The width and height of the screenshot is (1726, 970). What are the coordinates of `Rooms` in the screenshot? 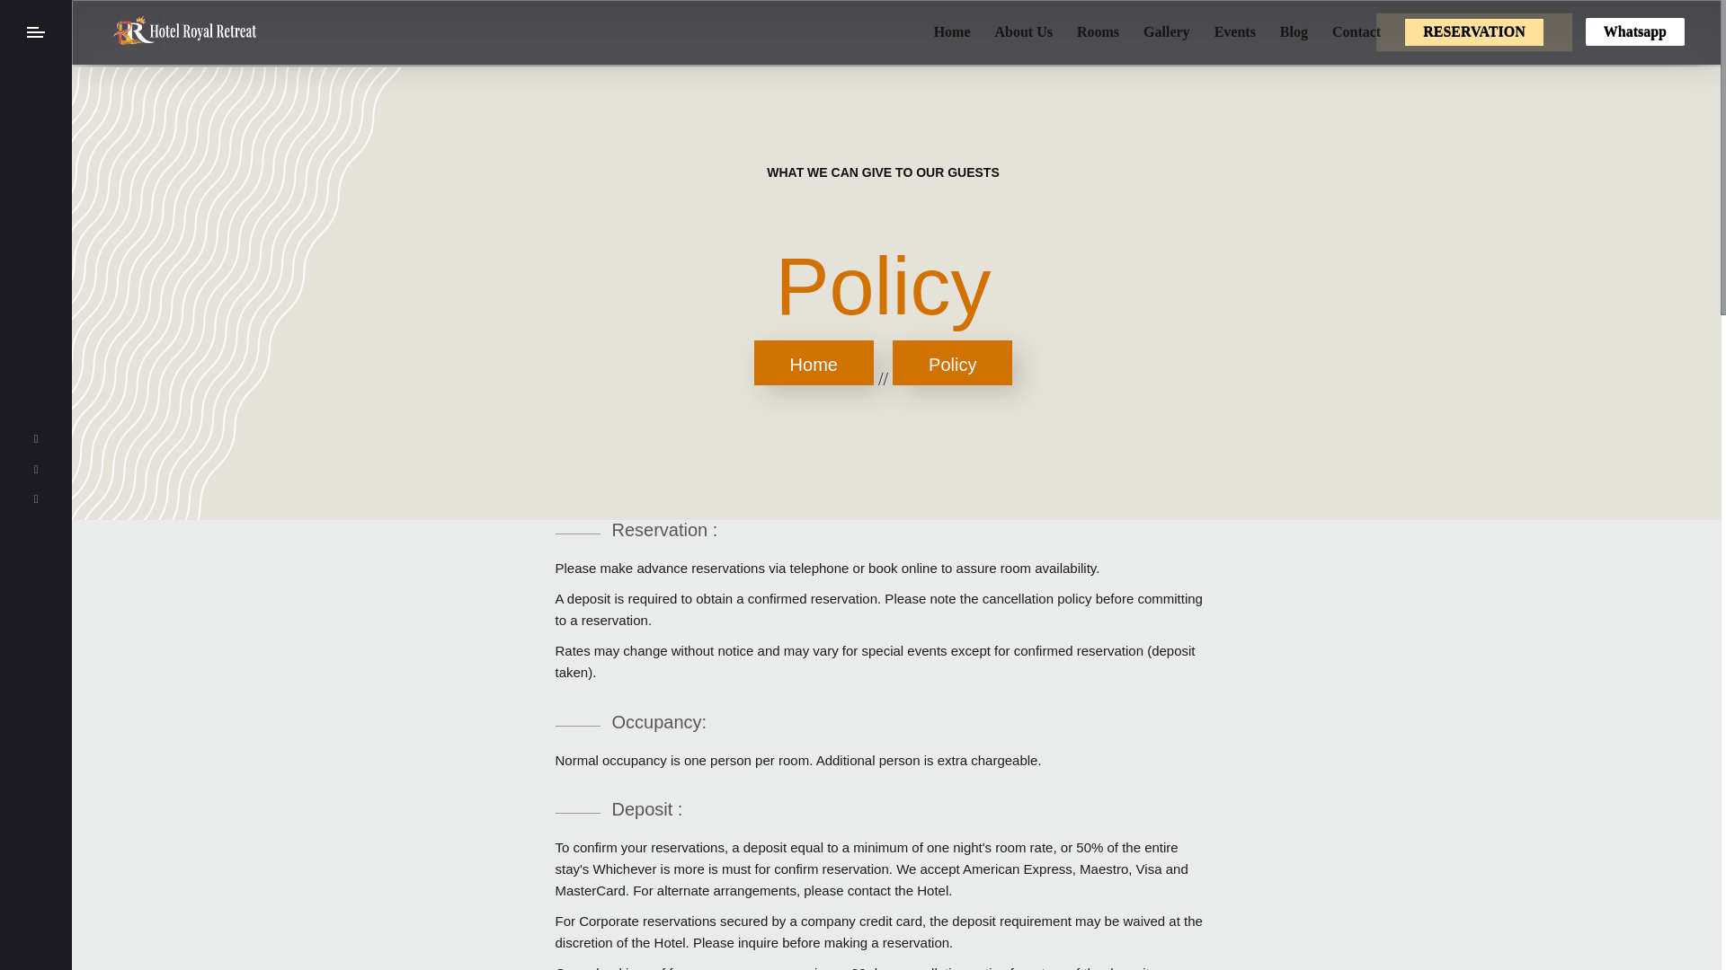 It's located at (1098, 32).